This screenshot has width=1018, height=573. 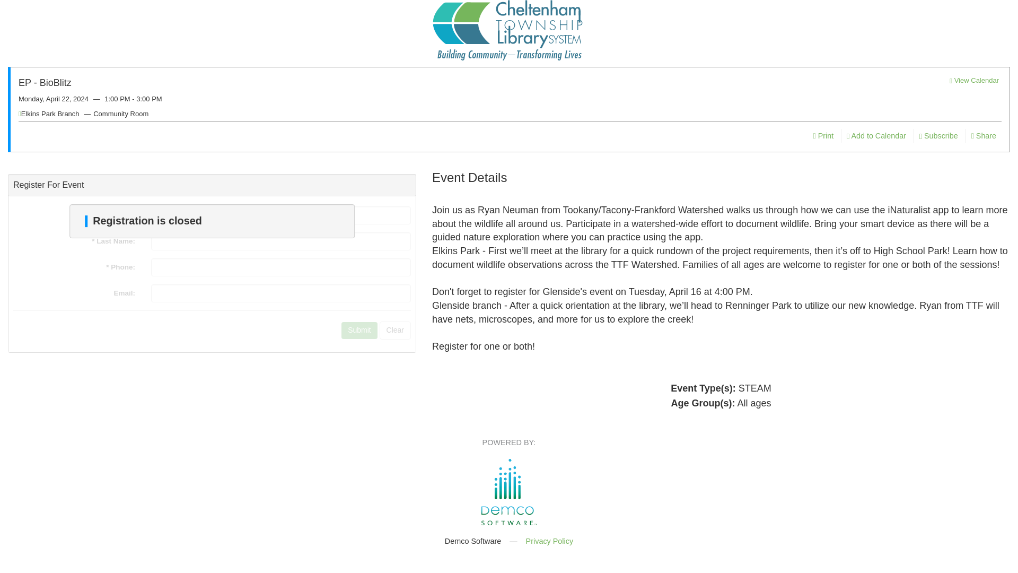 What do you see at coordinates (938, 136) in the screenshot?
I see `Subscribe` at bounding box center [938, 136].